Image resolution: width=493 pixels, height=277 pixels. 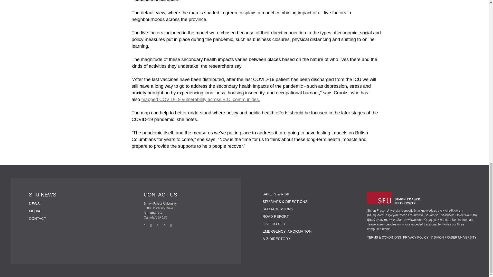 What do you see at coordinates (34, 204) in the screenshot?
I see `NEWS` at bounding box center [34, 204].